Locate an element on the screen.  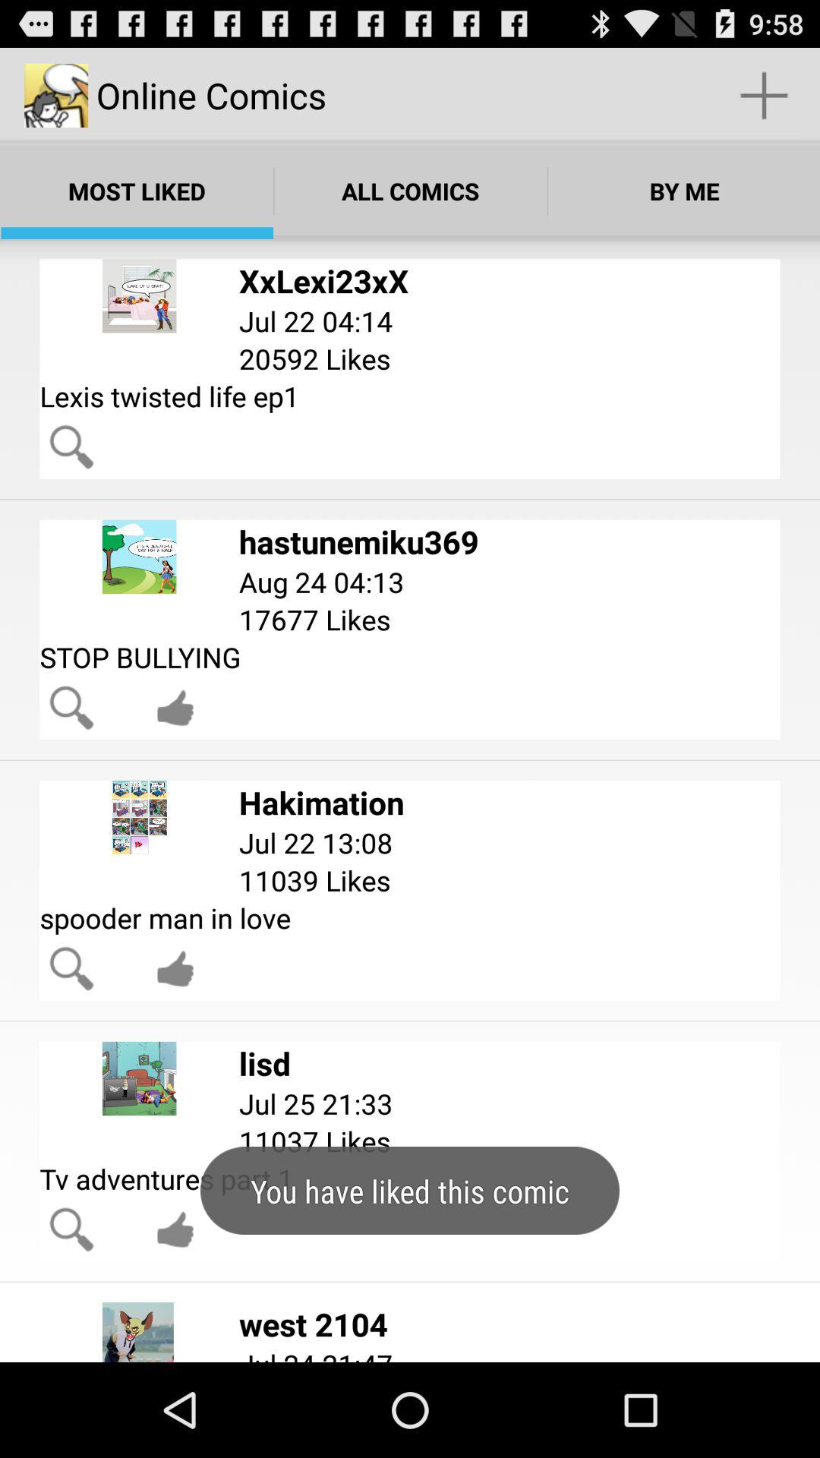
search user is located at coordinates (71, 447).